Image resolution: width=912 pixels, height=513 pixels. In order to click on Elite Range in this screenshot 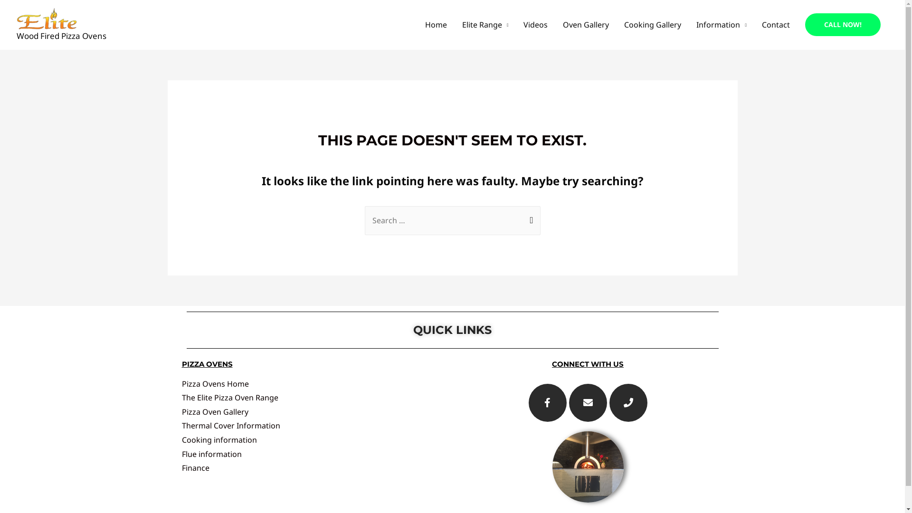, I will do `click(485, 25)`.